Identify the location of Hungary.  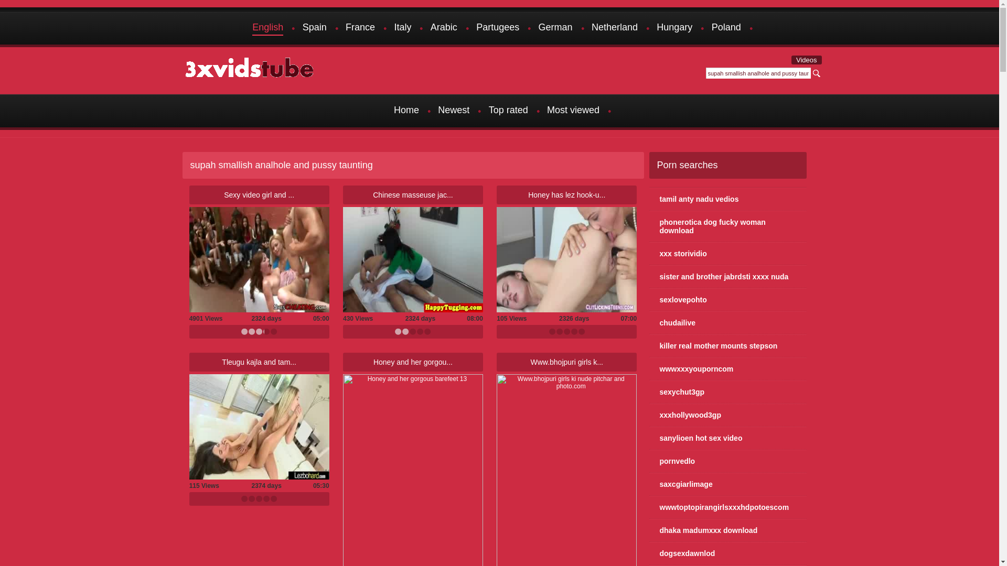
(674, 28).